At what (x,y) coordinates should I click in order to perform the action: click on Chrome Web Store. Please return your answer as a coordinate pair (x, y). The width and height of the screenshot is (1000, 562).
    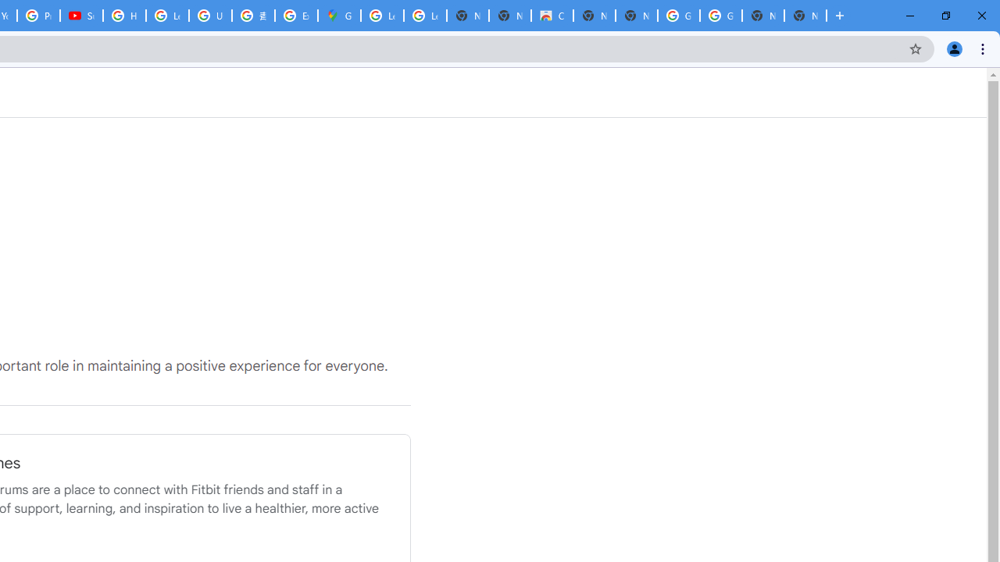
    Looking at the image, I should click on (552, 16).